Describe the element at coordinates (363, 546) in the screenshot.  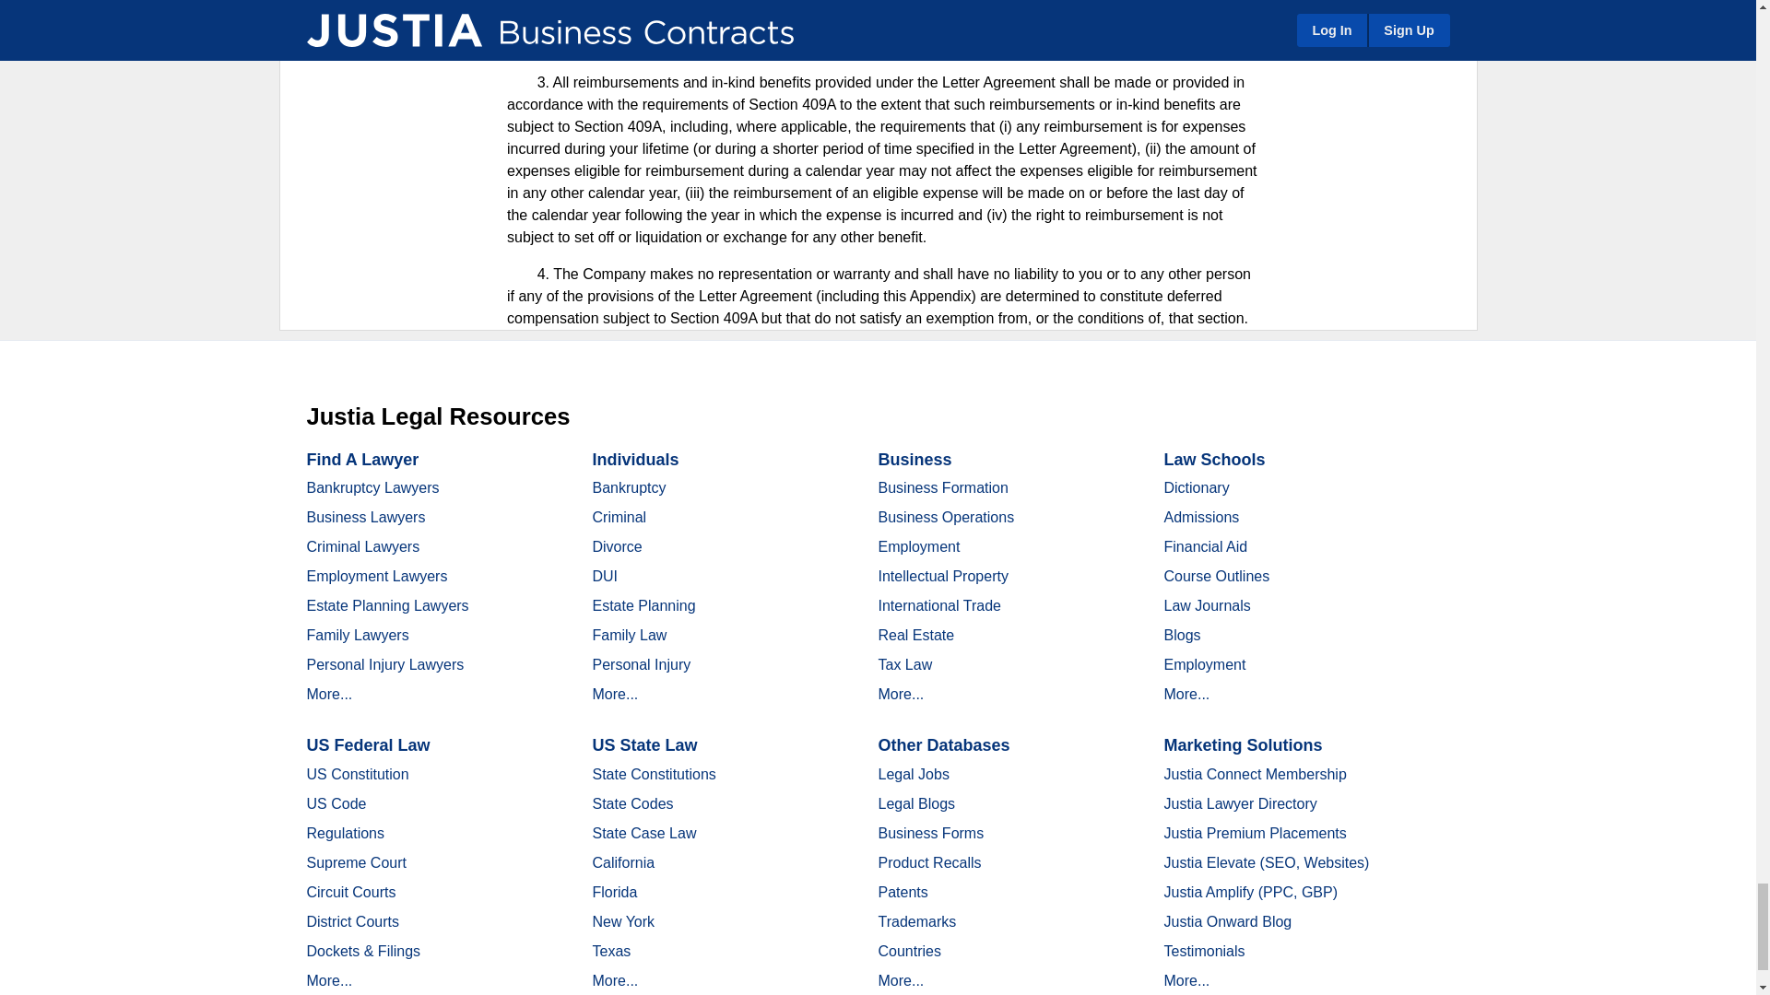
I see `Criminal Lawyers` at that location.